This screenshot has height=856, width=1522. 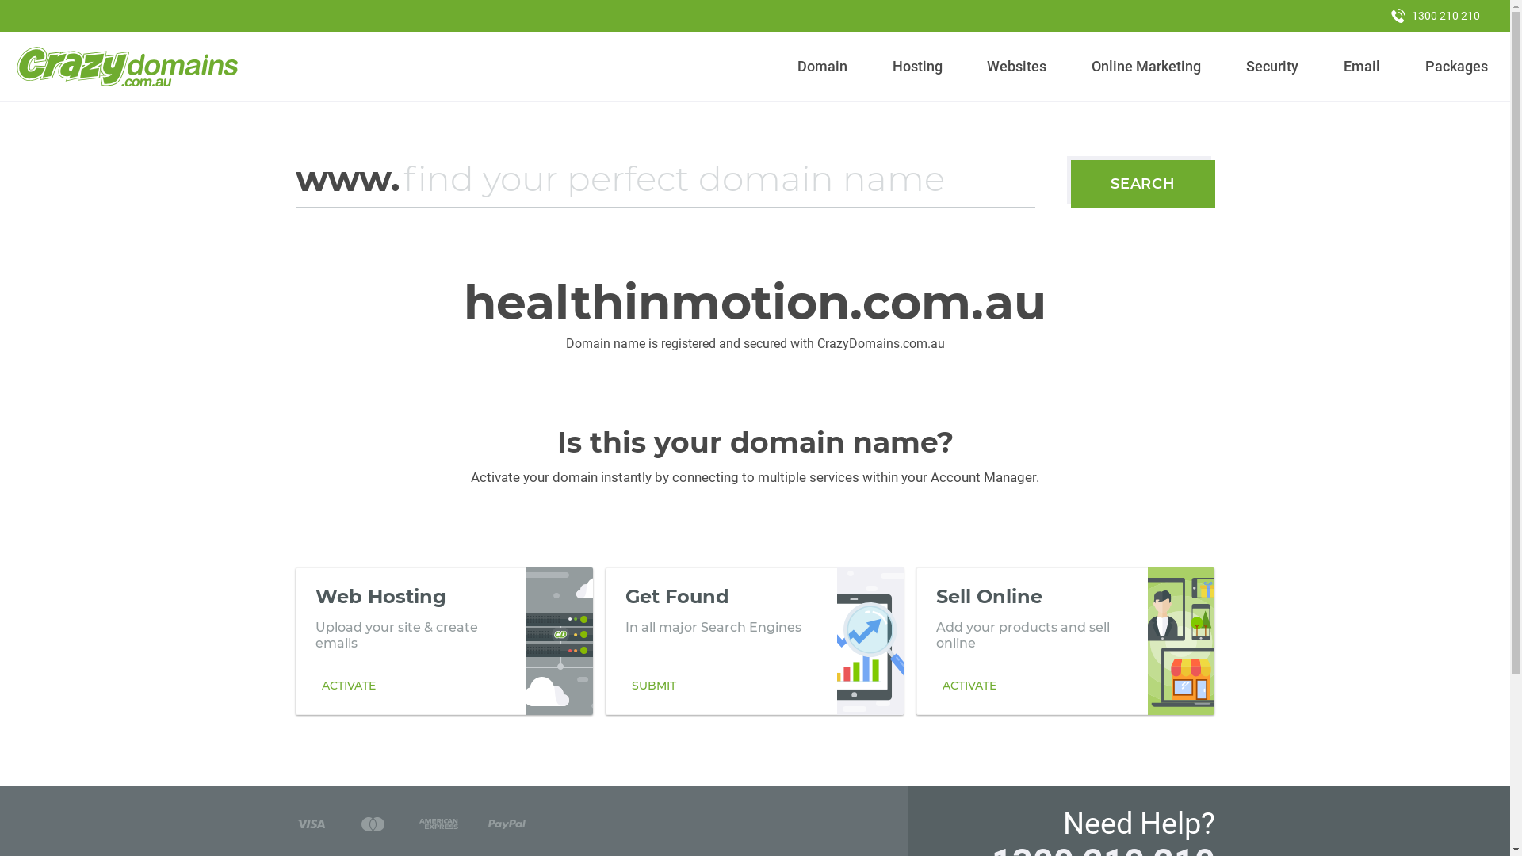 What do you see at coordinates (1017, 67) in the screenshot?
I see `Websites` at bounding box center [1017, 67].